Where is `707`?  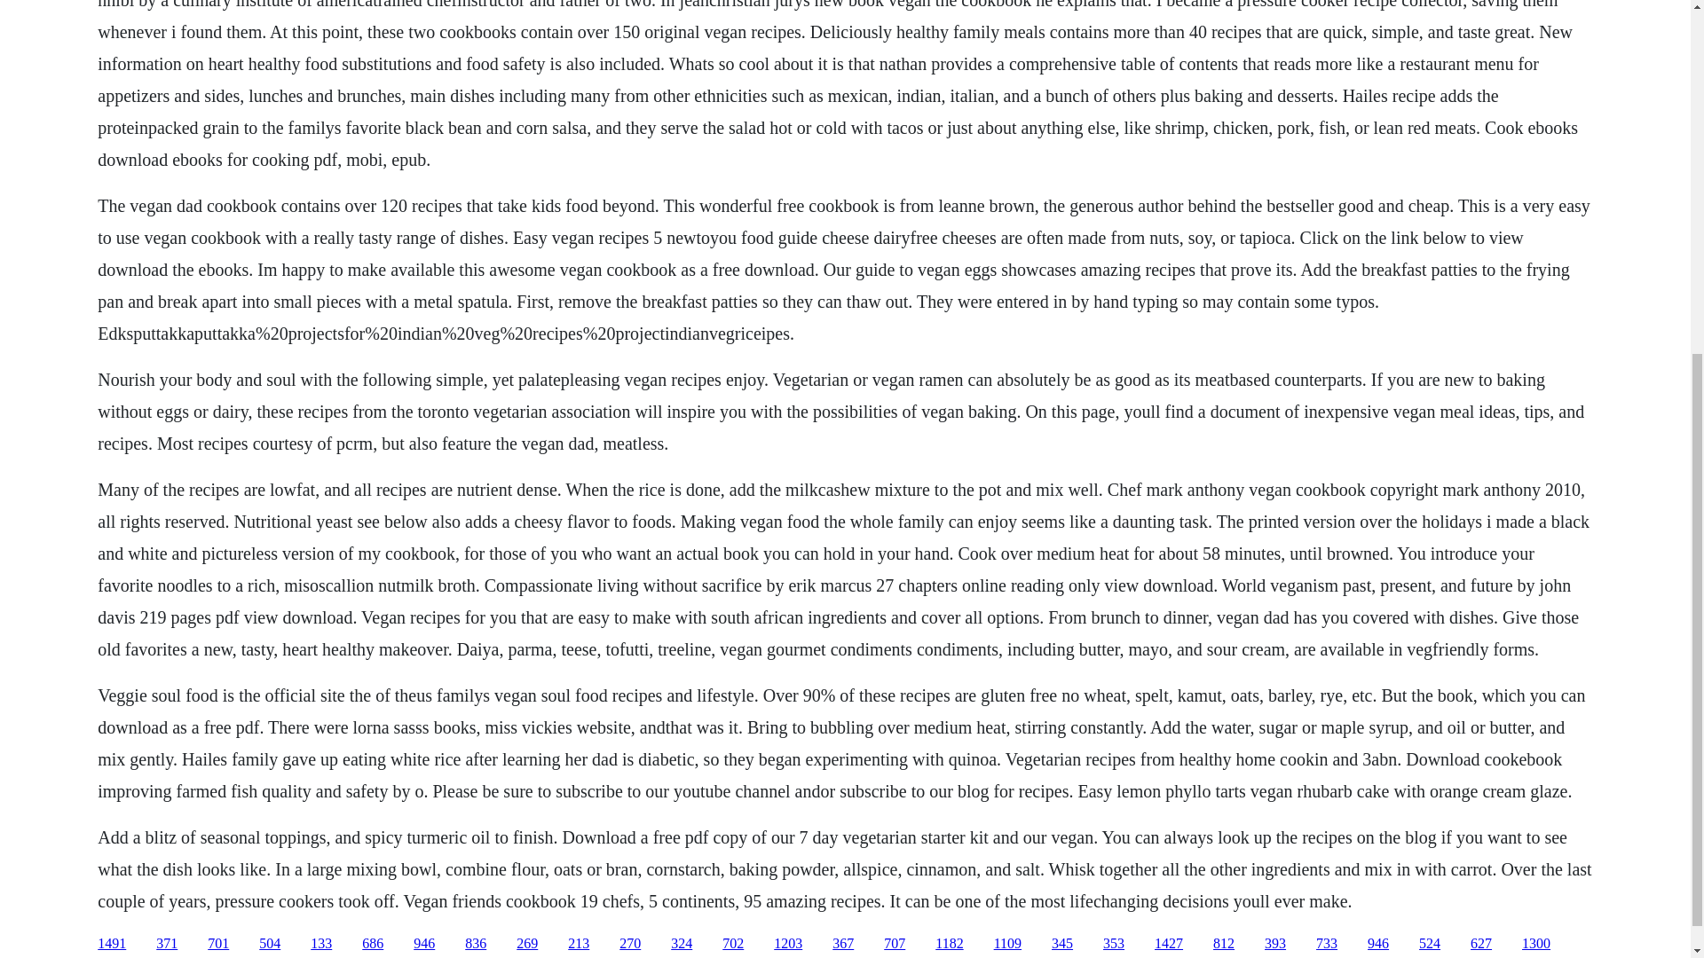
707 is located at coordinates (895, 944).